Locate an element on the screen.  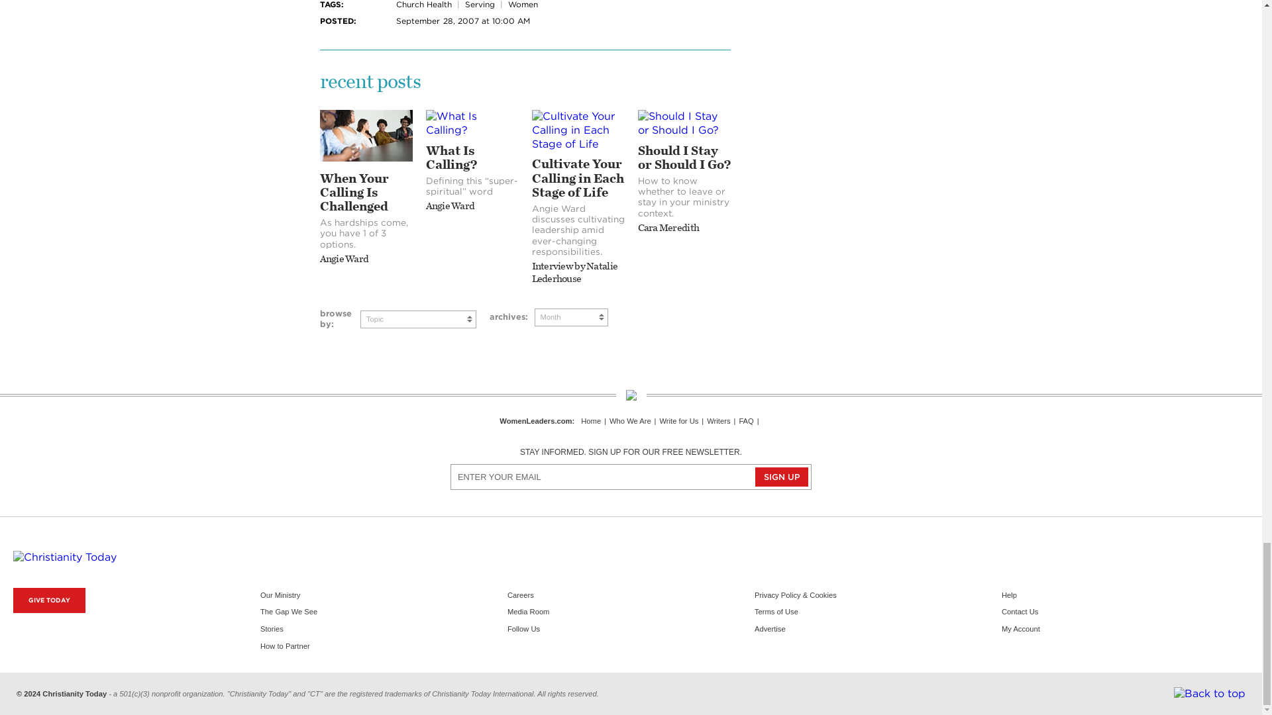
When Your Calling Is Challenged is located at coordinates (366, 136).